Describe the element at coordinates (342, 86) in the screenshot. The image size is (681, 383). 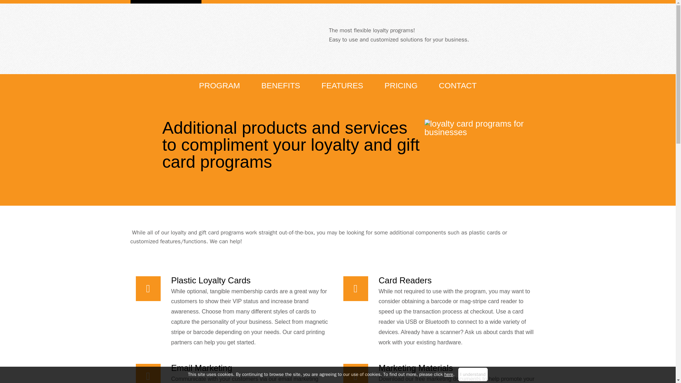
I see `FEATURES` at that location.